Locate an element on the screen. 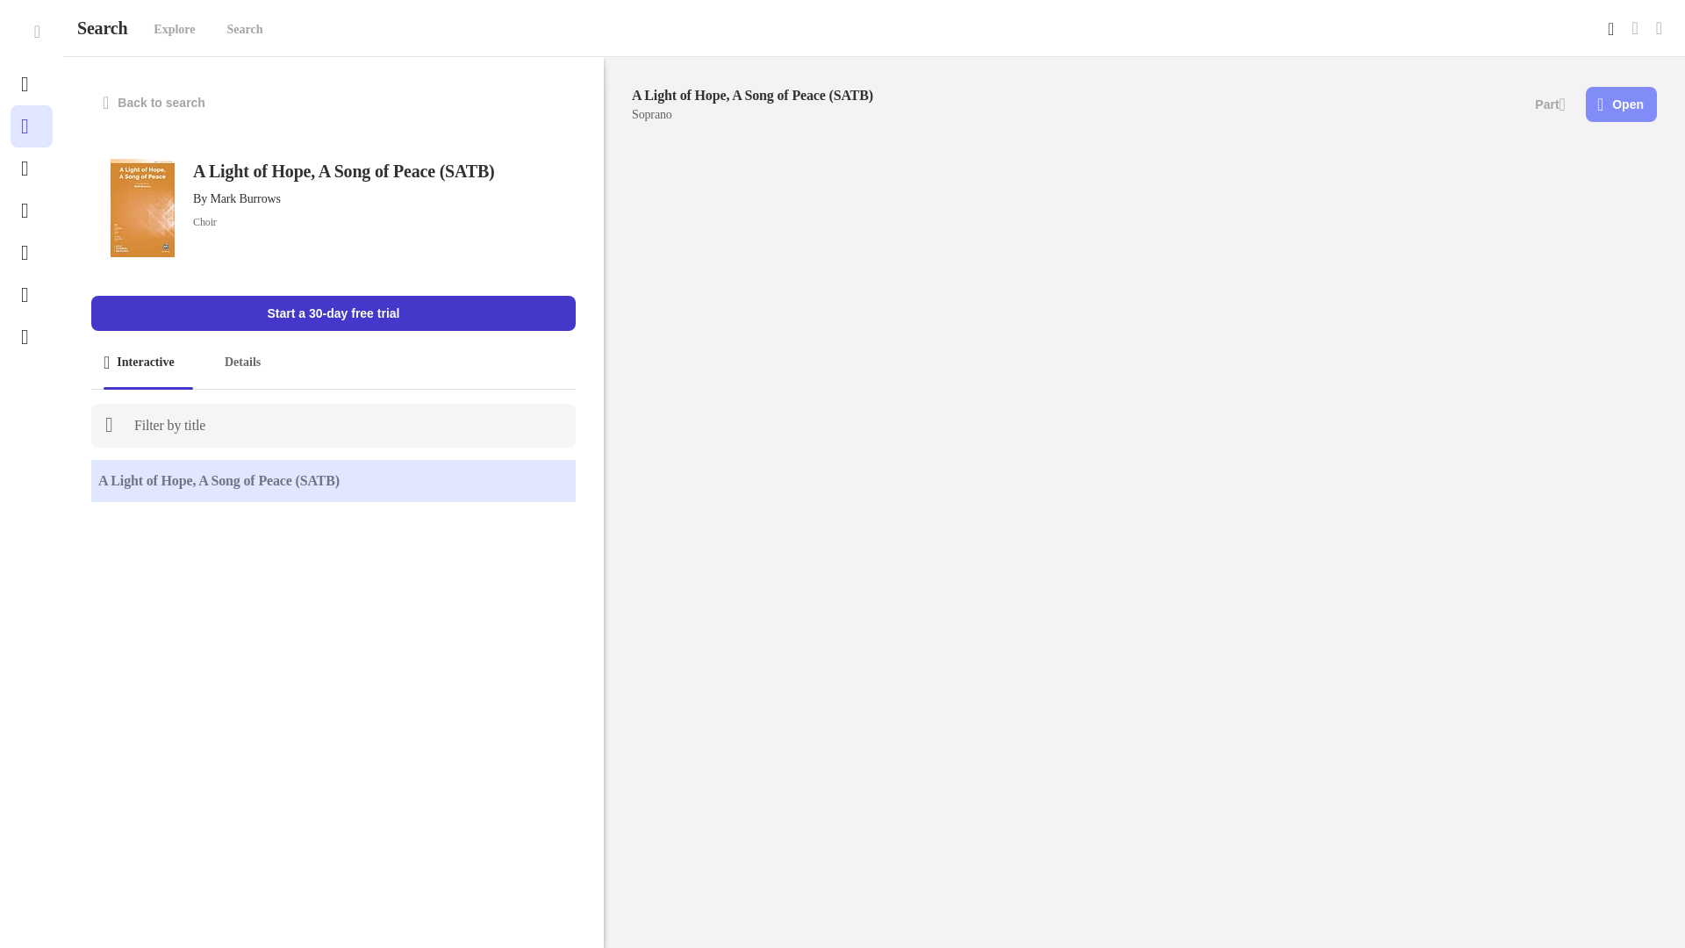 This screenshot has height=948, width=1685. Explore is located at coordinates (174, 30).